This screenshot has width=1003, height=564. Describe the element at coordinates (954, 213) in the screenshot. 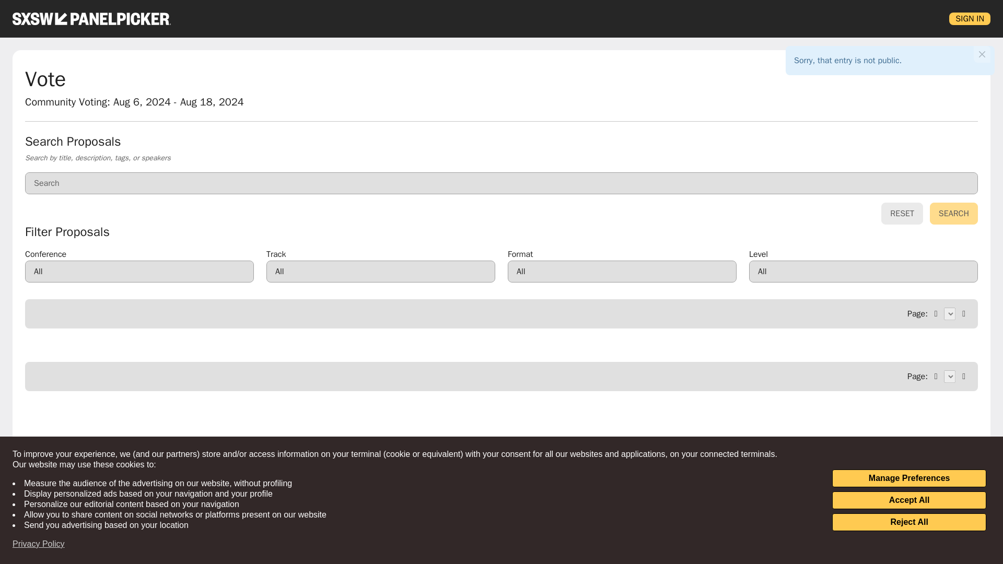

I see `Search` at that location.